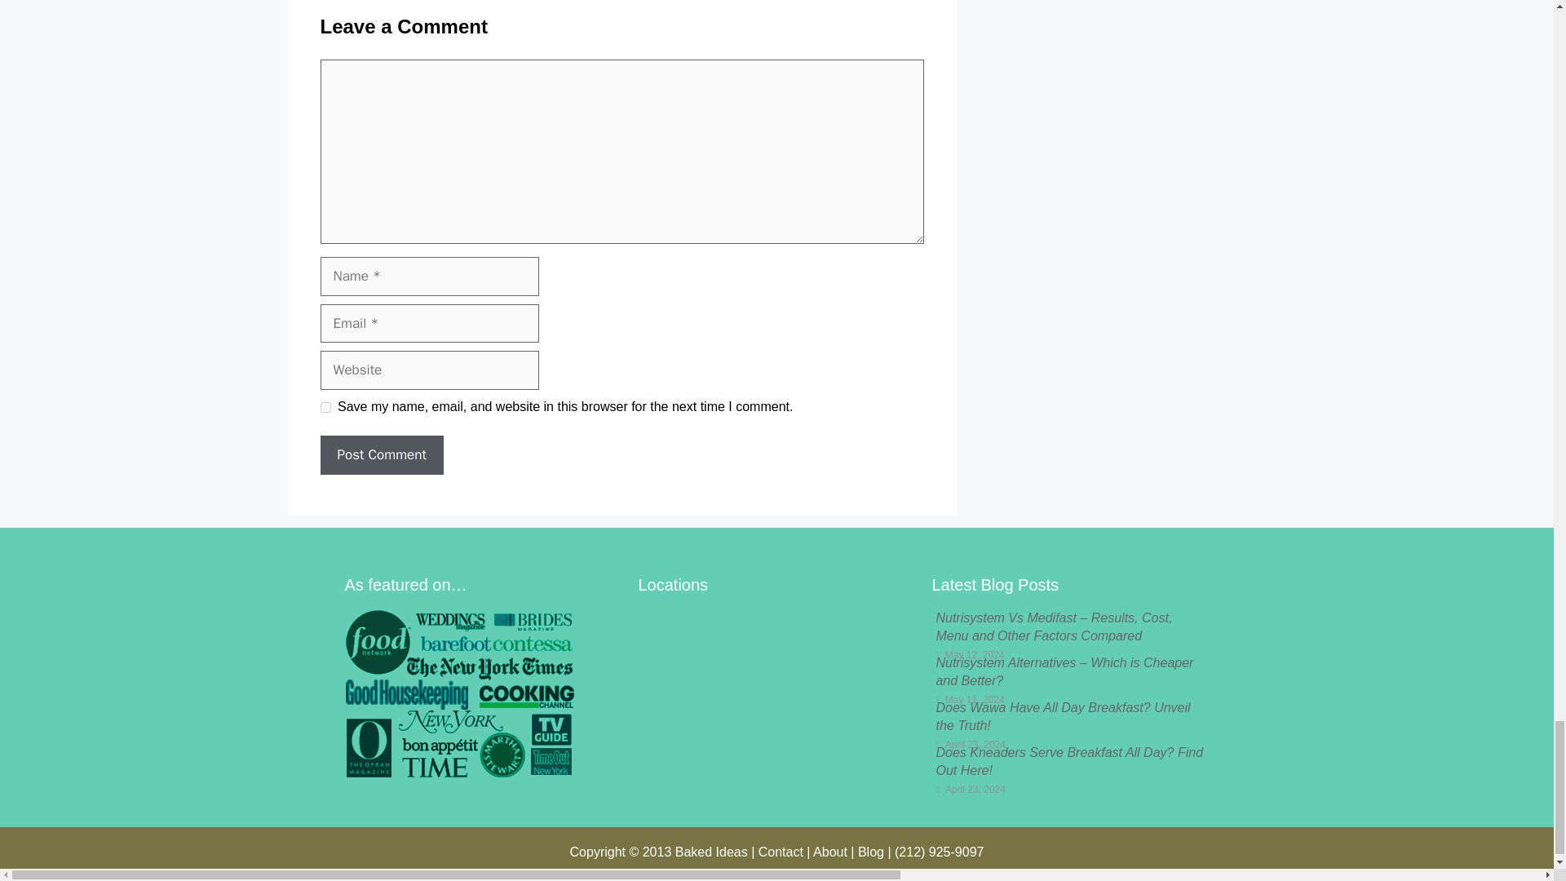 Image resolution: width=1566 pixels, height=881 pixels. I want to click on yes, so click(325, 407).